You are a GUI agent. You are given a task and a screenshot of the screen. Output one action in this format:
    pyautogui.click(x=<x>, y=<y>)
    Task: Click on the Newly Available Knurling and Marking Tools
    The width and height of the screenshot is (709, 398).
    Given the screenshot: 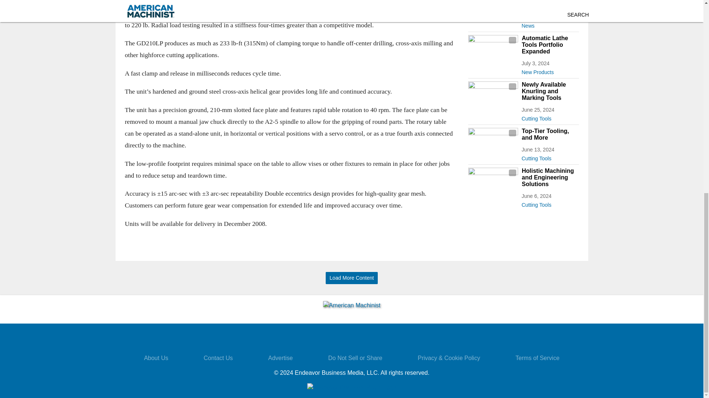 What is the action you would take?
    pyautogui.click(x=549, y=91)
    